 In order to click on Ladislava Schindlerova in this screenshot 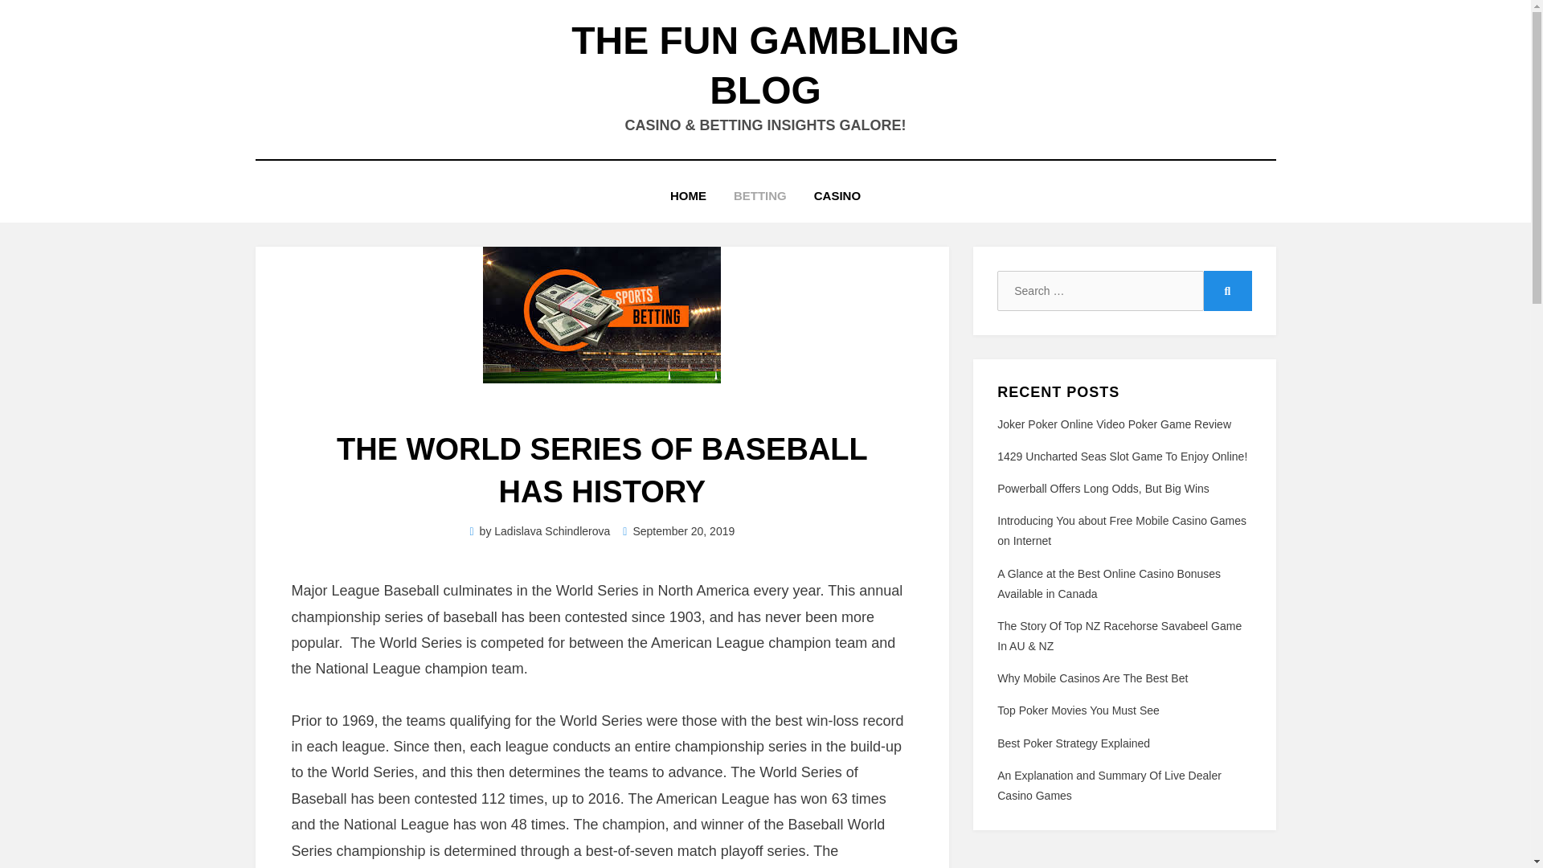, I will do `click(551, 530)`.